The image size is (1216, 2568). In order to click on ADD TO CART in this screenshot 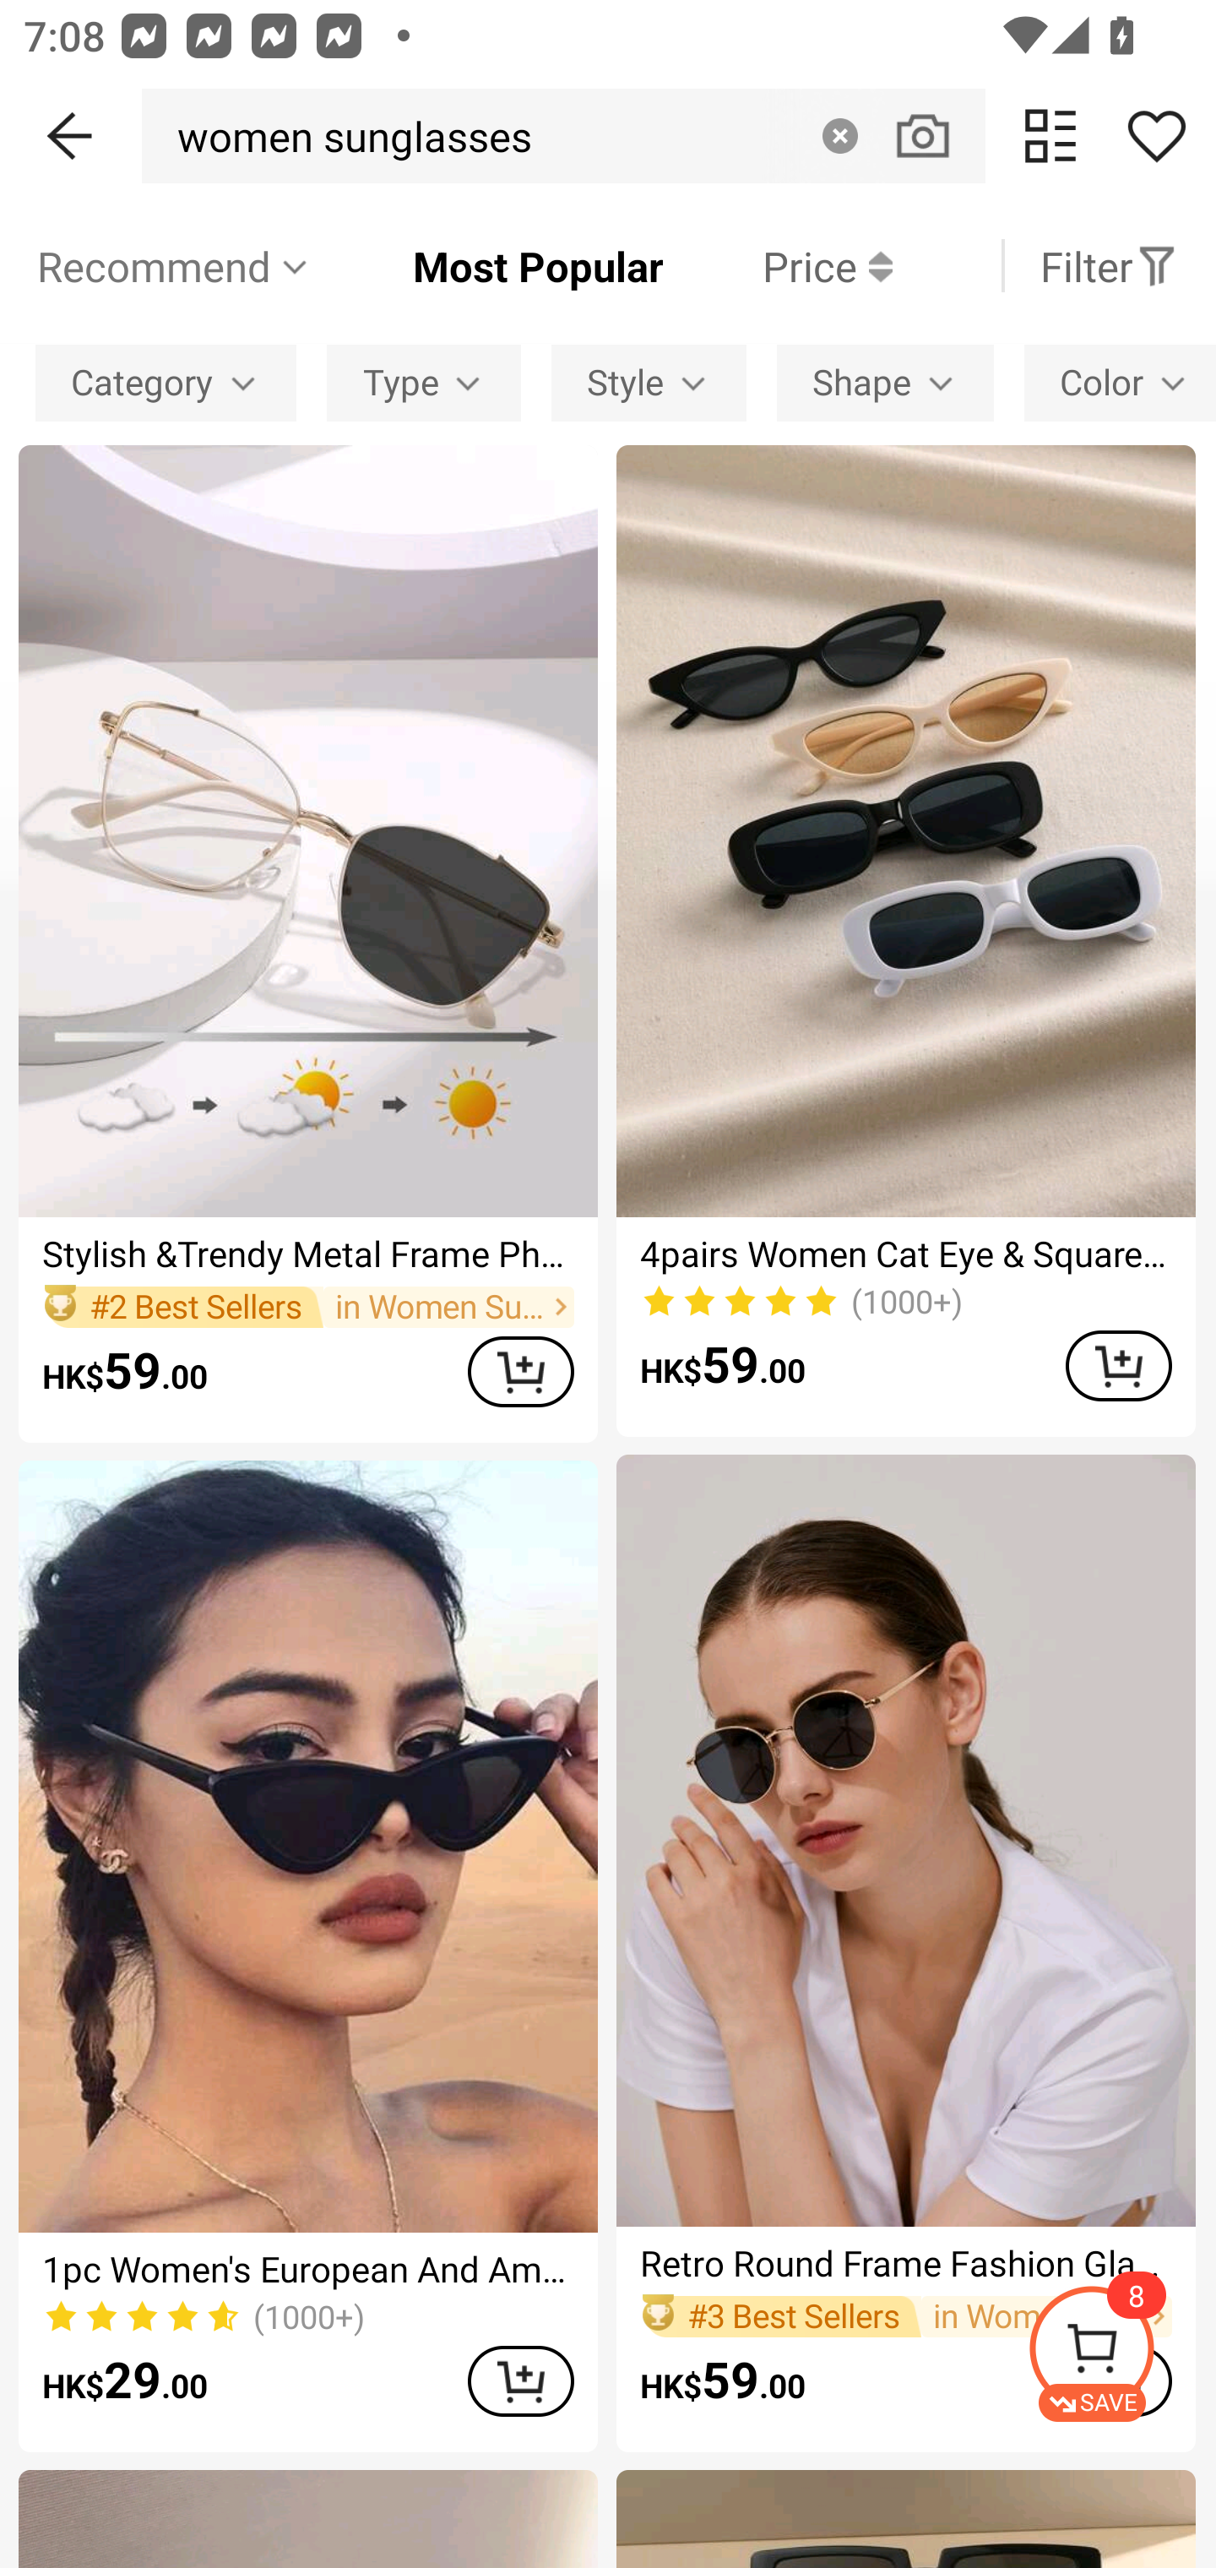, I will do `click(520, 2380)`.